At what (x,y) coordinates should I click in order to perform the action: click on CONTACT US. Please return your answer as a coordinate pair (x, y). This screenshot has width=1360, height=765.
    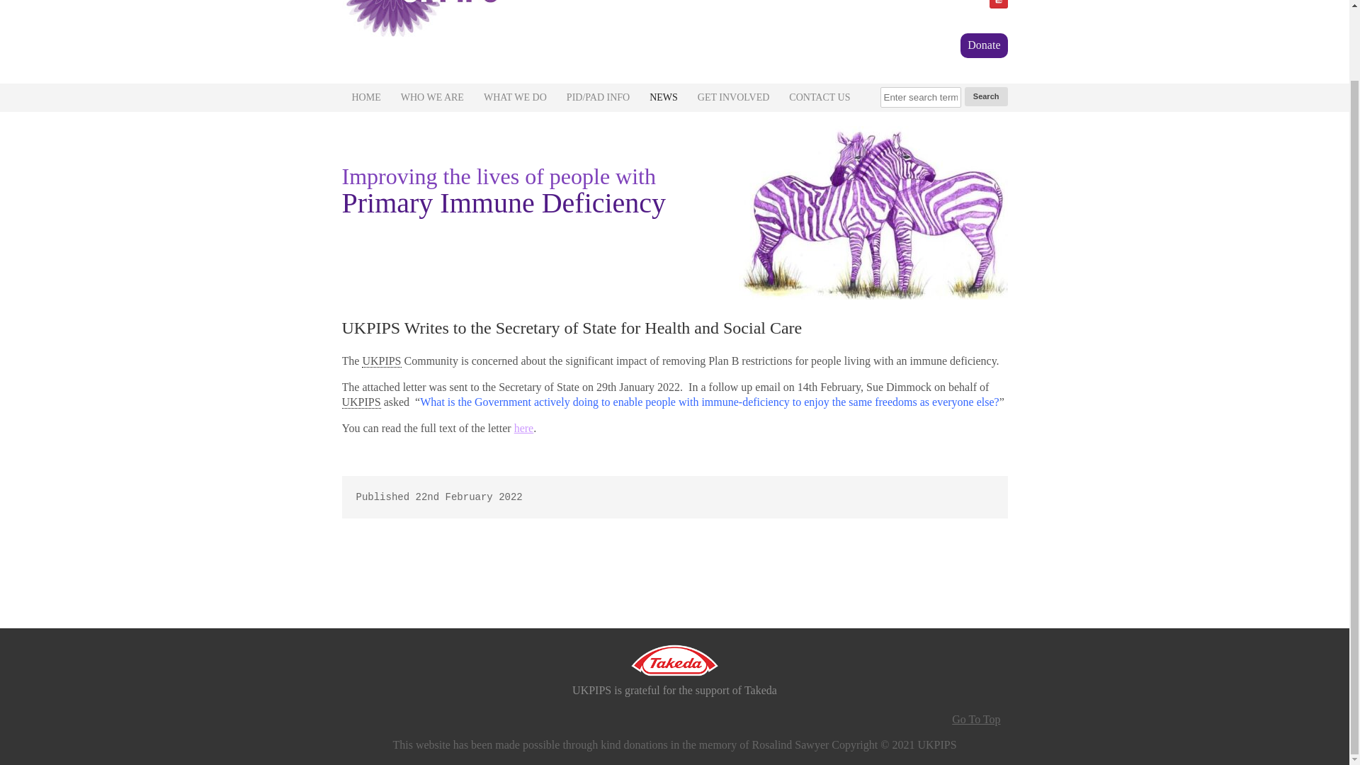
    Looking at the image, I should click on (819, 97).